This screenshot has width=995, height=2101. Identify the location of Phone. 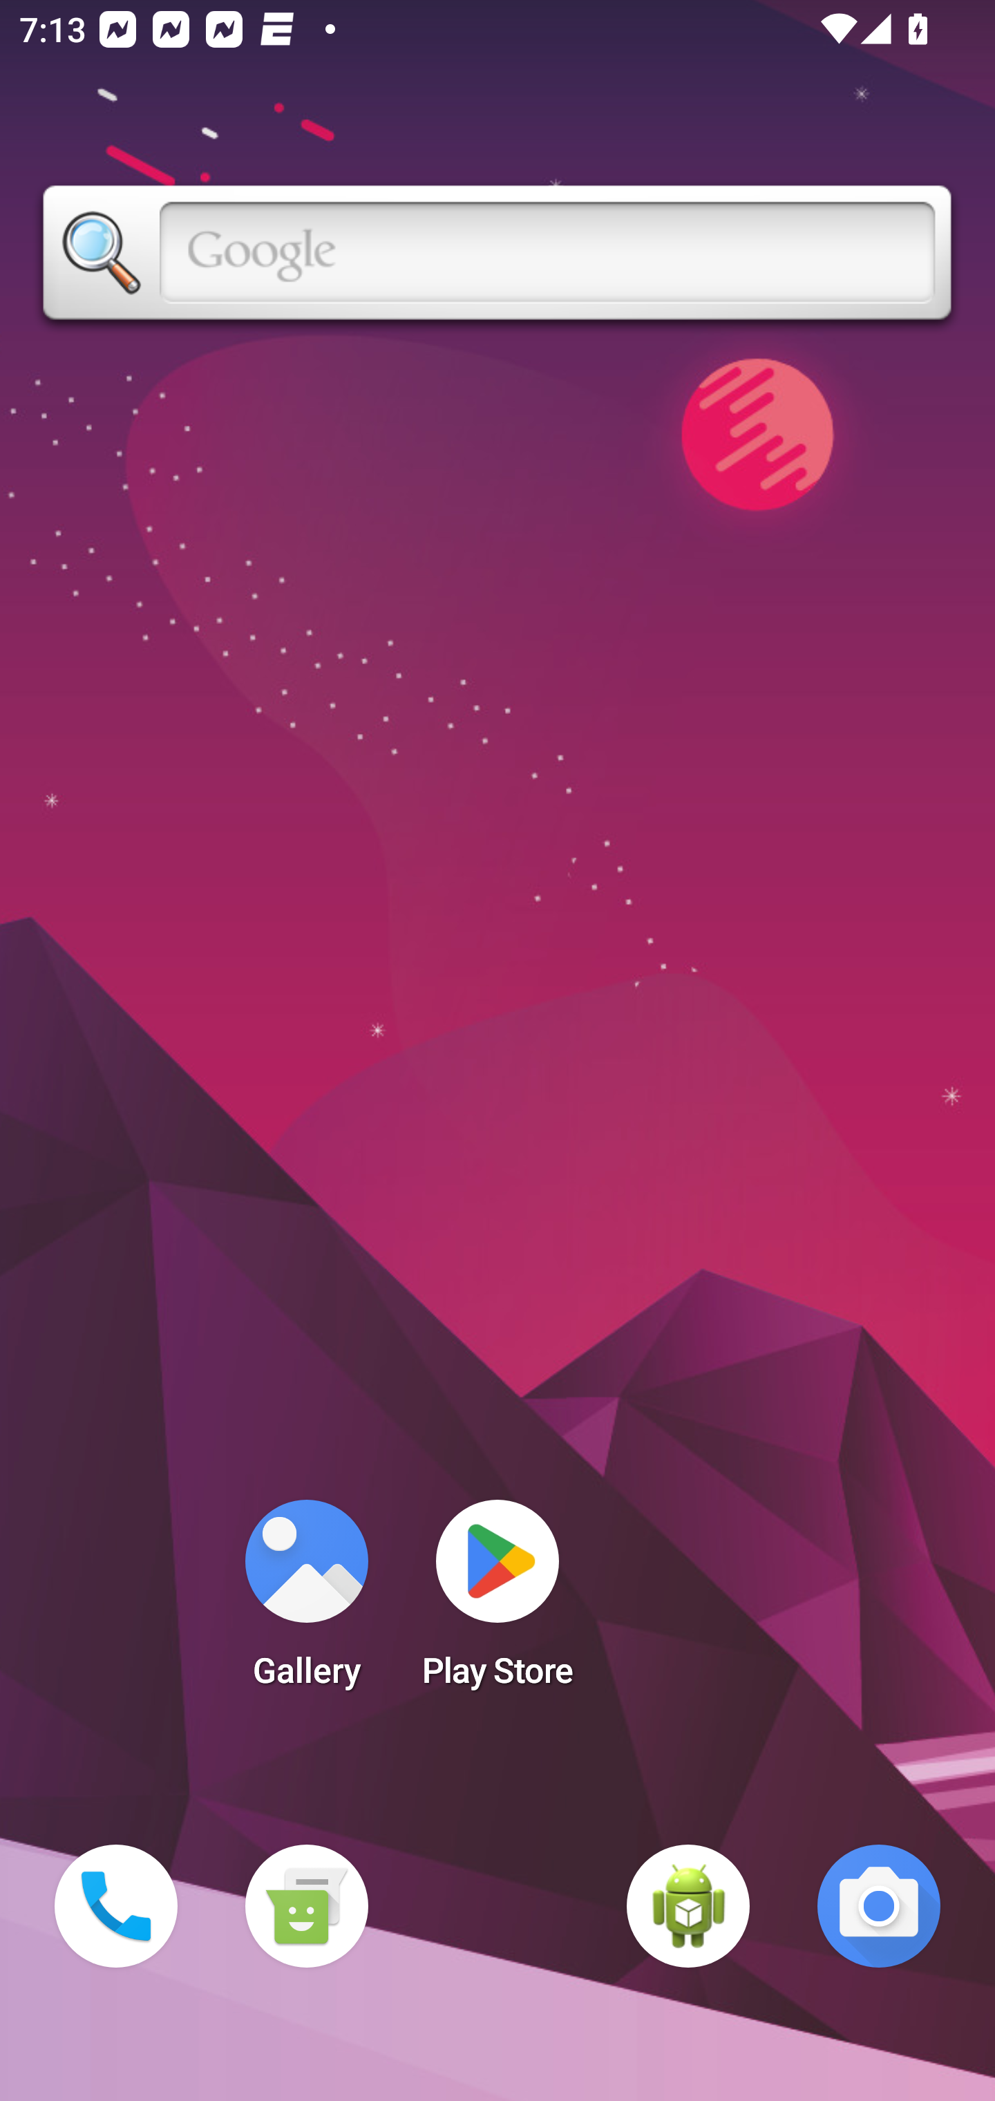
(116, 1906).